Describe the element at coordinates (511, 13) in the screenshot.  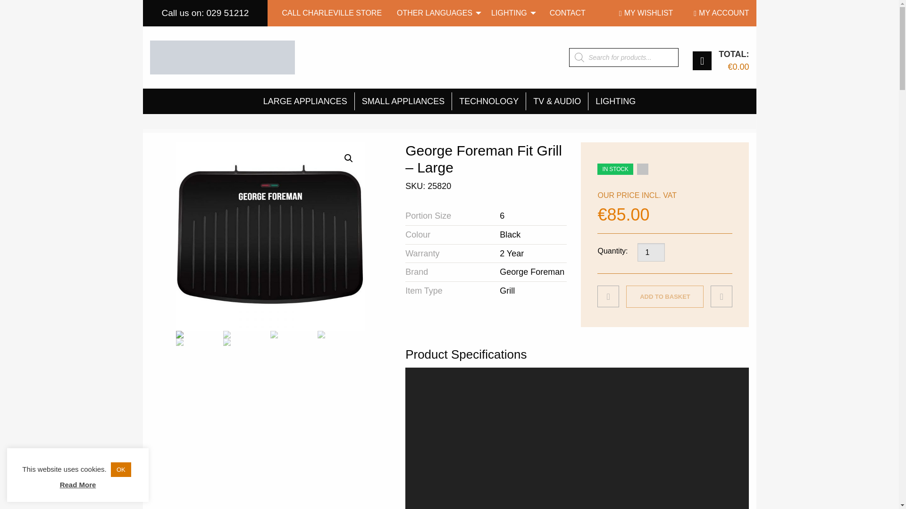
I see `LIGHTING` at that location.